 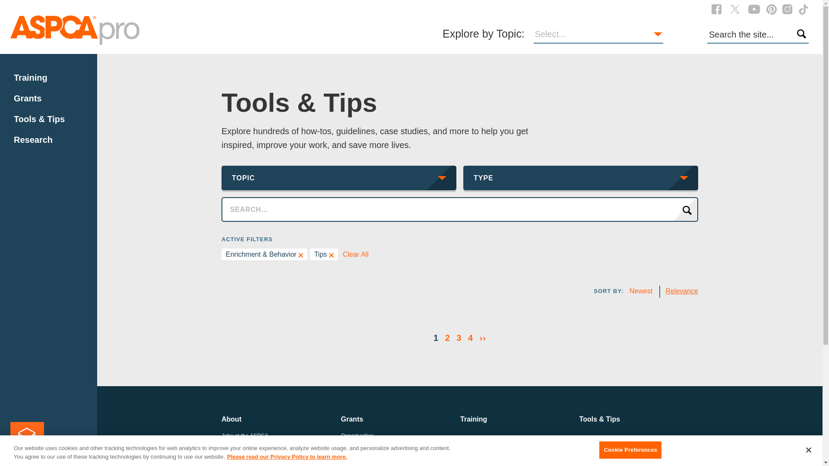 I want to click on YouTube, so click(x=754, y=9).